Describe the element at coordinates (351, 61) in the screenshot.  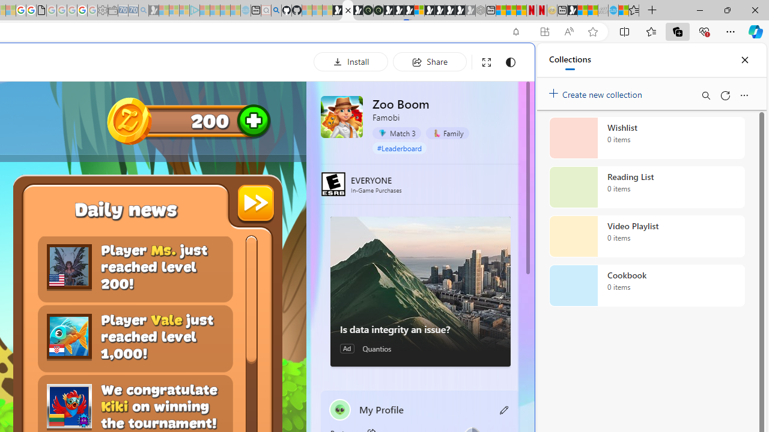
I see `Install` at that location.